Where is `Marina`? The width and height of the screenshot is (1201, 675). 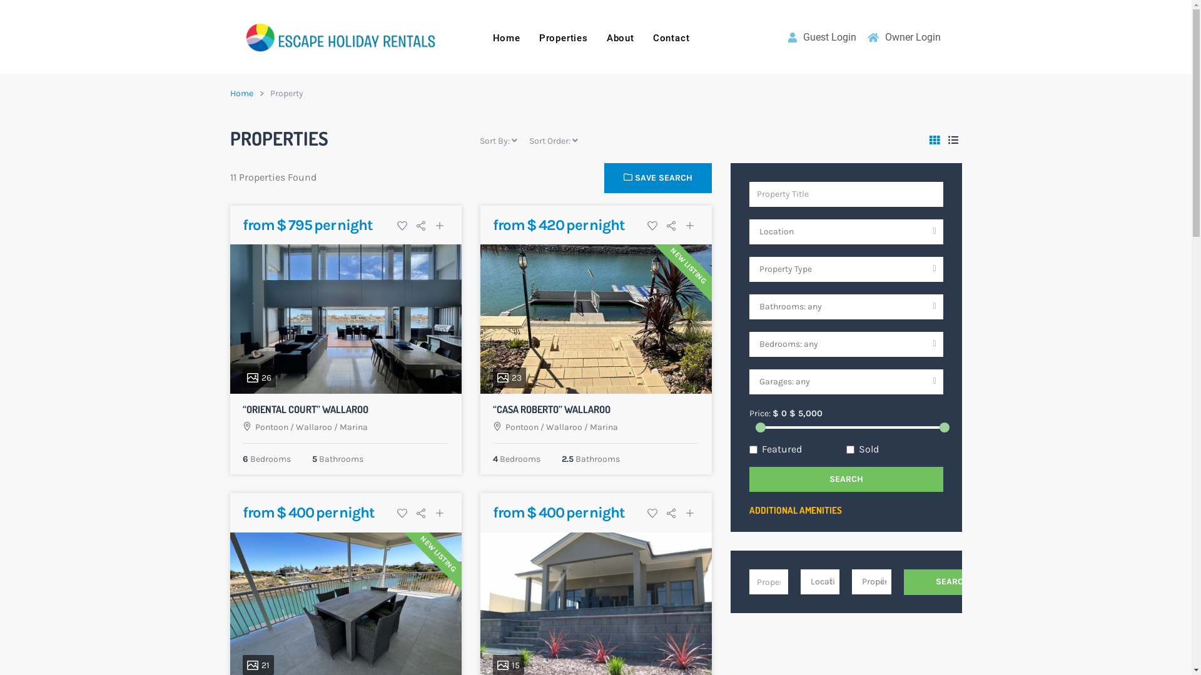
Marina is located at coordinates (603, 427).